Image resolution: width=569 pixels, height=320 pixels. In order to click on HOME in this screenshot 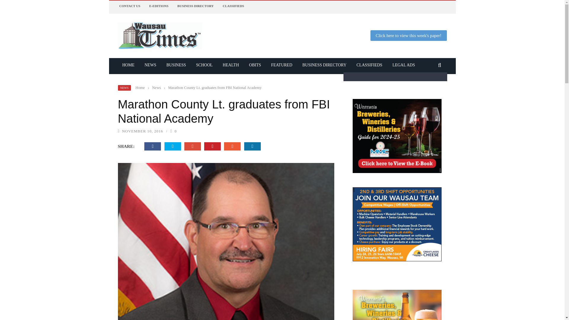, I will do `click(128, 65)`.